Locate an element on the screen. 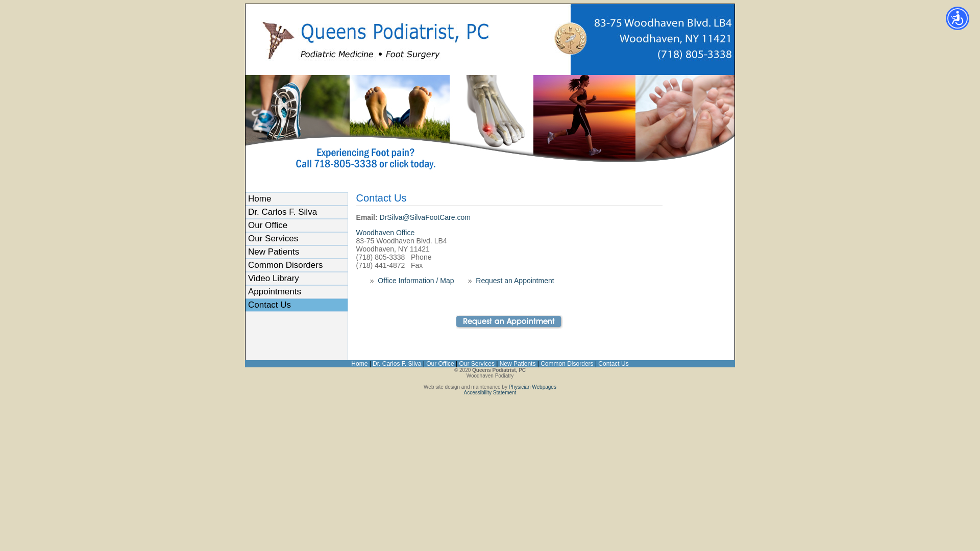 This screenshot has height=551, width=980. Our Office is located at coordinates (440, 364).